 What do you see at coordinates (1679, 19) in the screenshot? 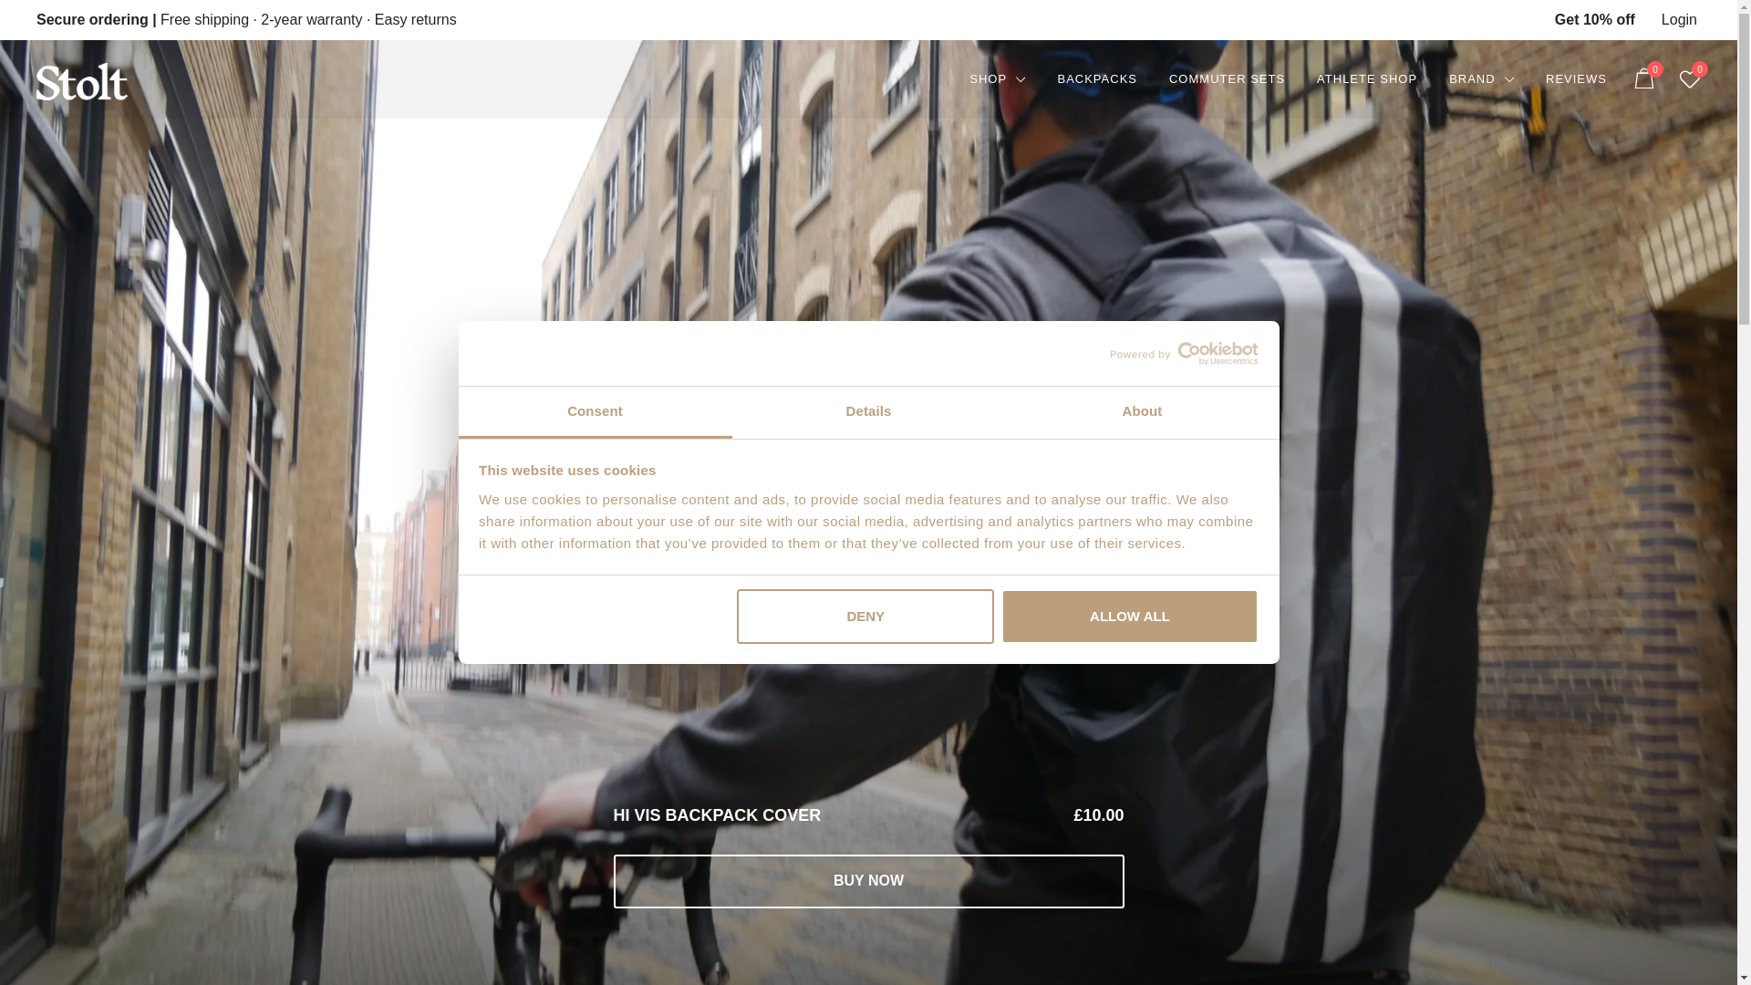
I see `Login or register` at bounding box center [1679, 19].